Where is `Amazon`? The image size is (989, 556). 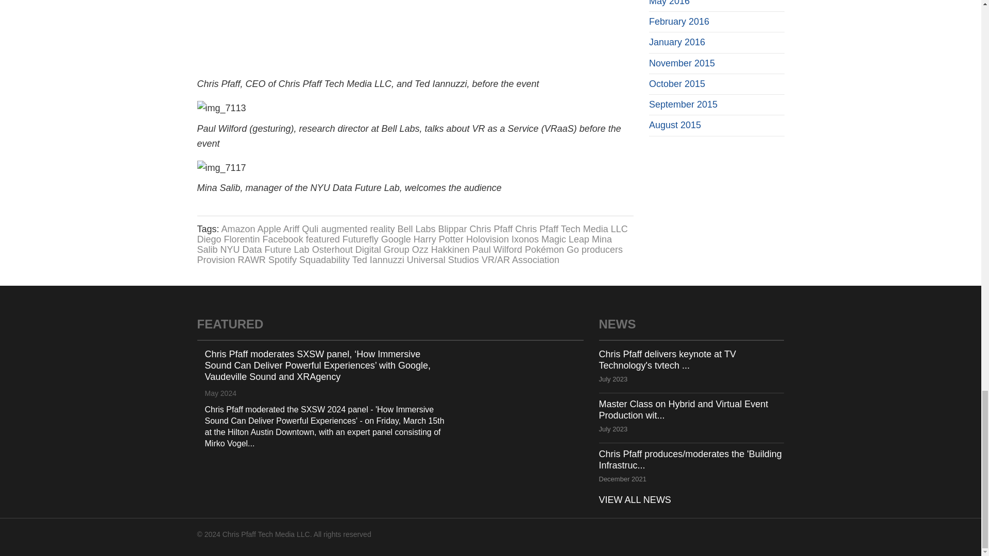 Amazon is located at coordinates (238, 229).